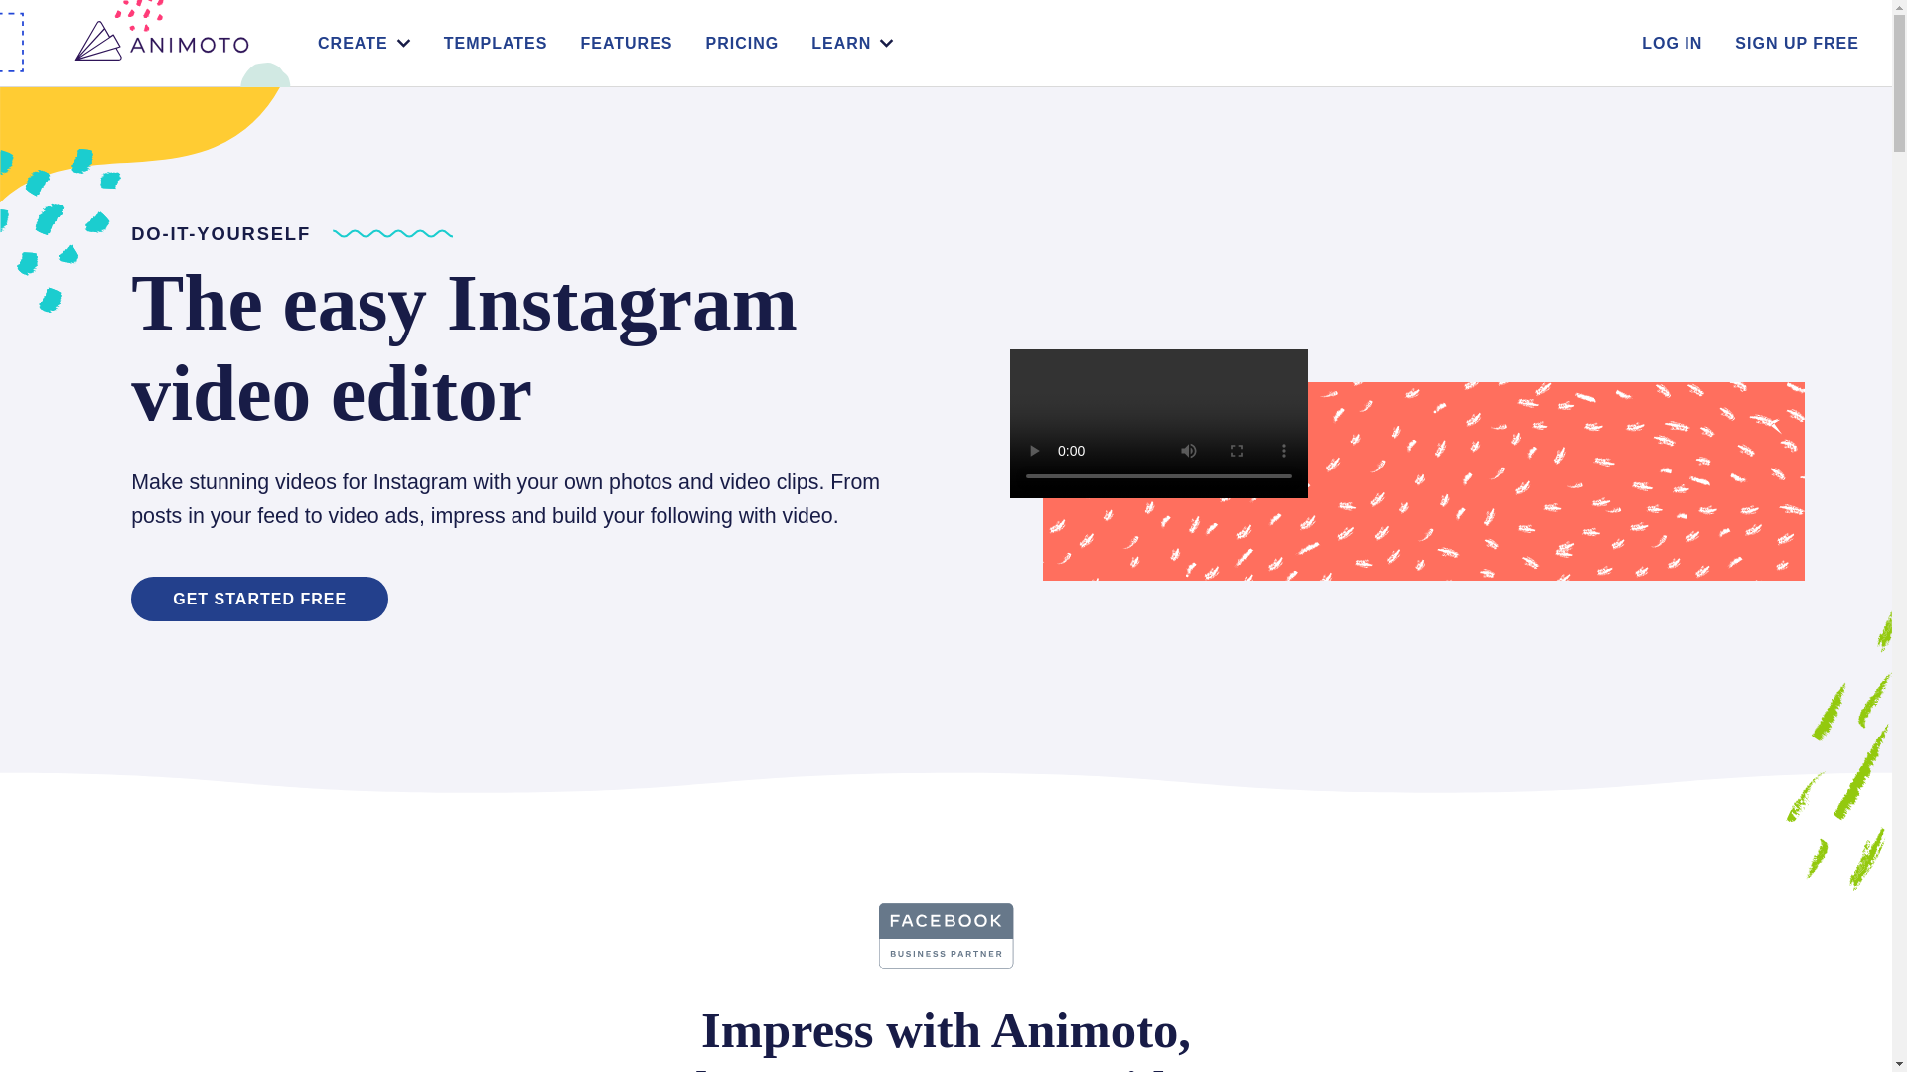  Describe the element at coordinates (743, 43) in the screenshot. I see `PRICING` at that location.